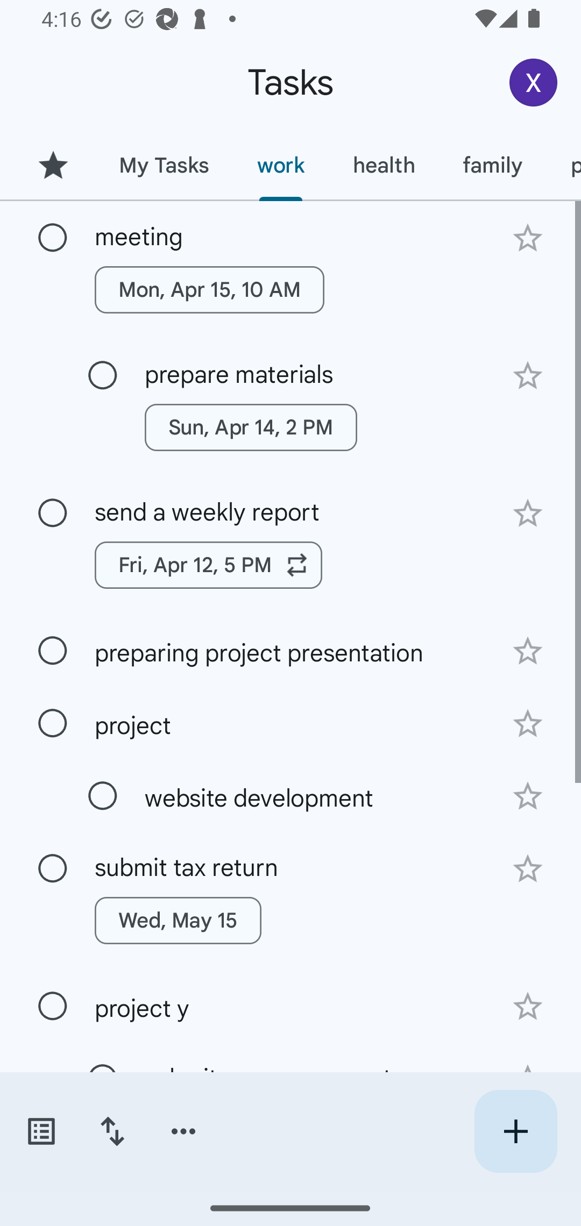  What do you see at coordinates (178, 921) in the screenshot?
I see `Wed, May 15` at bounding box center [178, 921].